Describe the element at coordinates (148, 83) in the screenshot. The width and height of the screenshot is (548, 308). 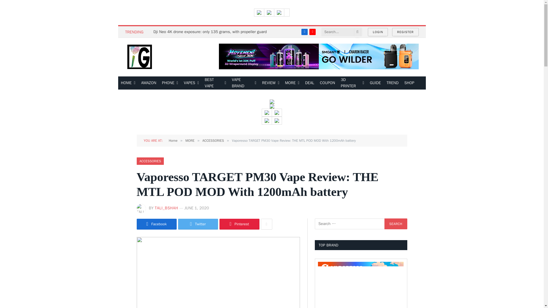
I see `AMAZON` at that location.